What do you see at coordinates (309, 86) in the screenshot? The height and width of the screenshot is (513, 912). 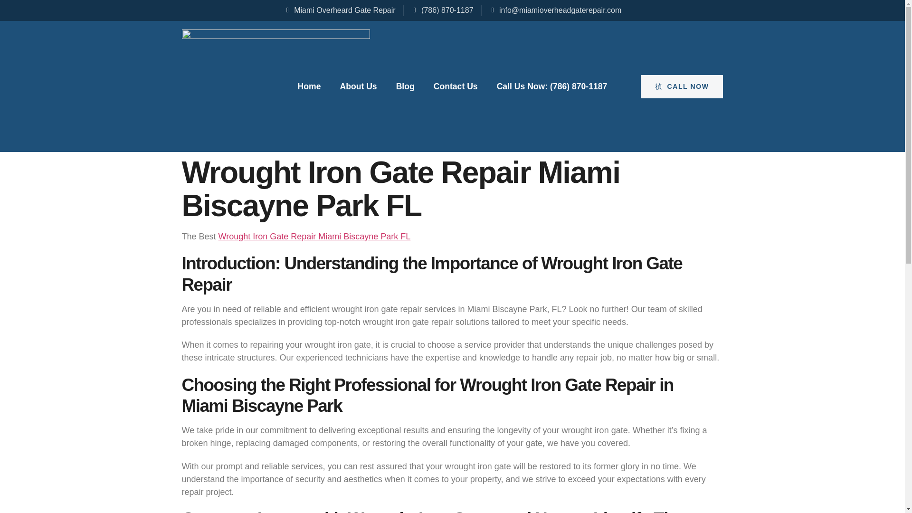 I see `Home` at bounding box center [309, 86].